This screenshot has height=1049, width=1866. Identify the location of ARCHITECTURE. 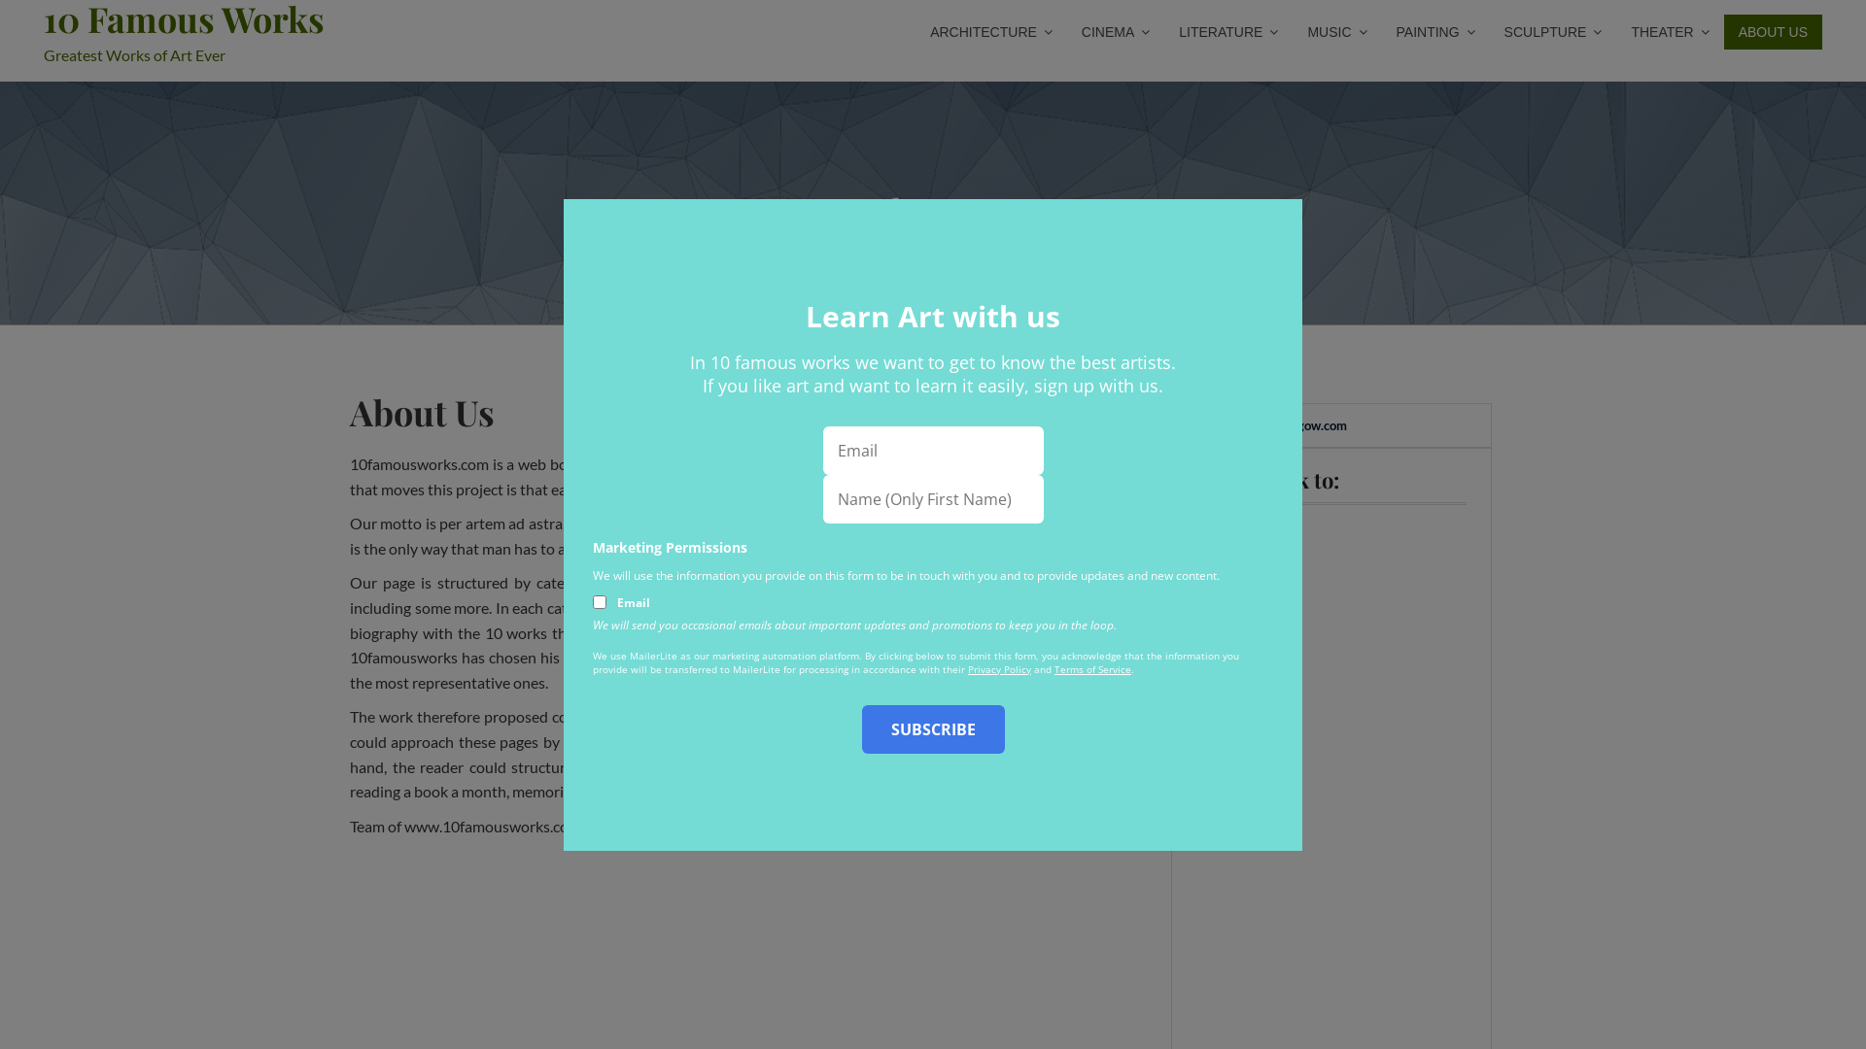
(986, 32).